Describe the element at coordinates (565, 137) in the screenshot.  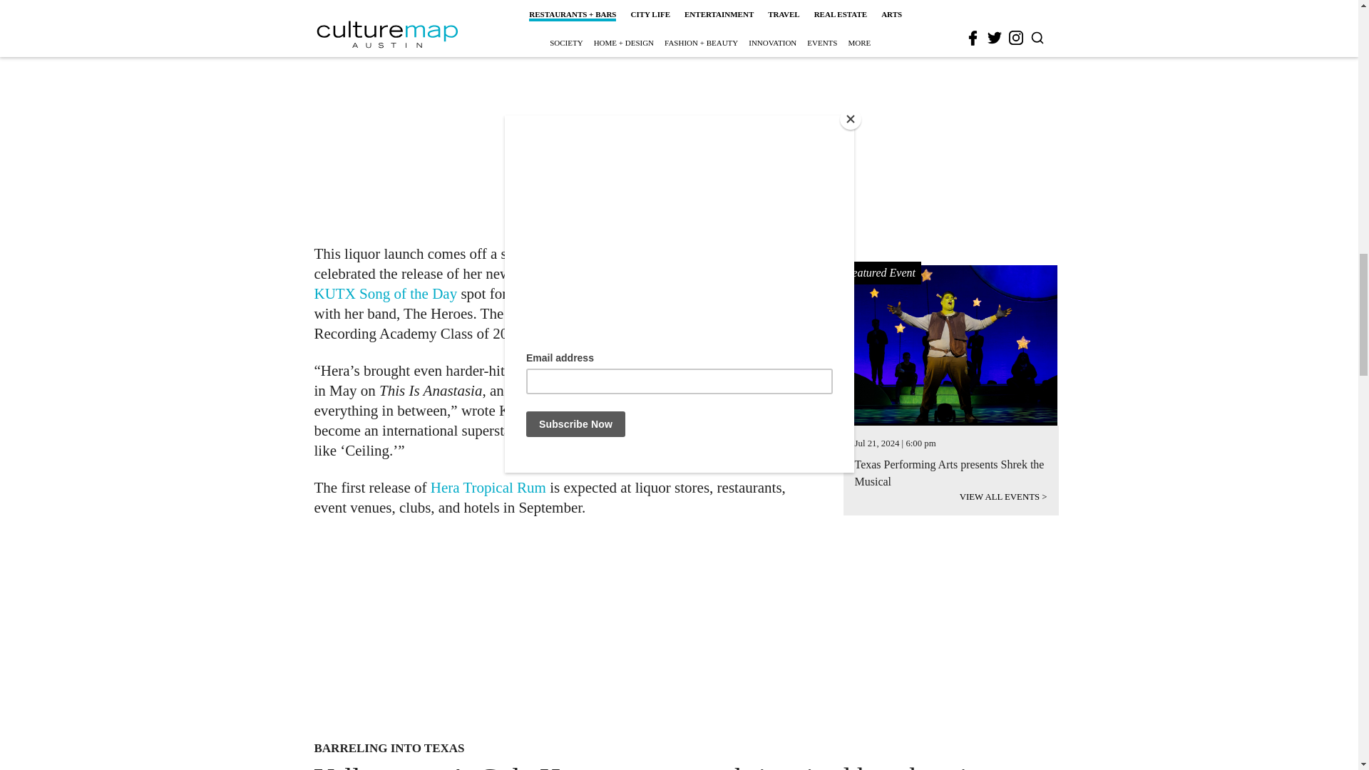
I see `3rd party ad content` at that location.